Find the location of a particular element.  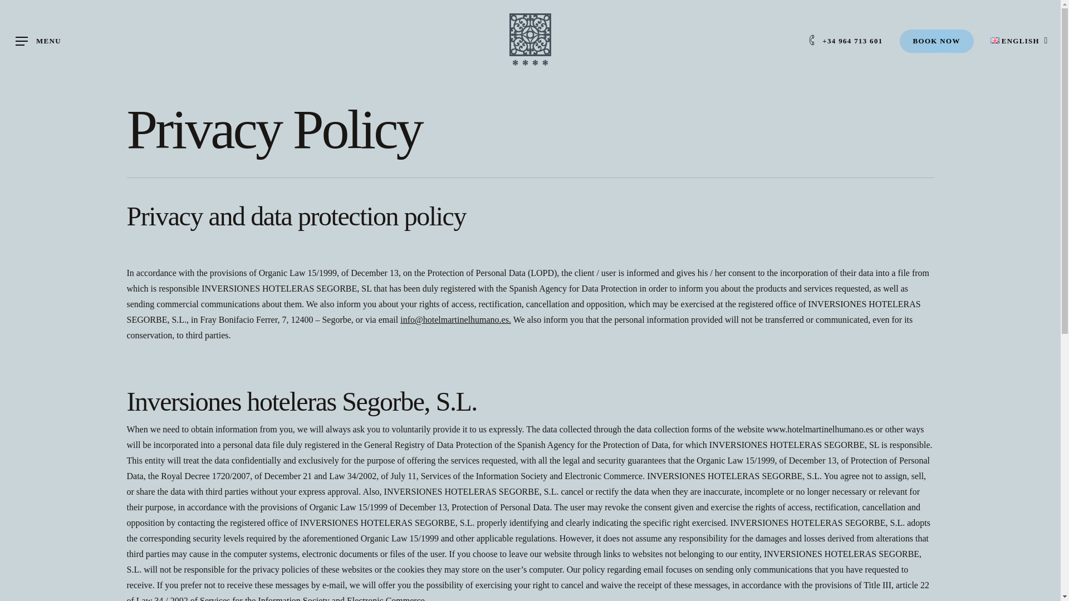

ENGLISH is located at coordinates (1018, 41).